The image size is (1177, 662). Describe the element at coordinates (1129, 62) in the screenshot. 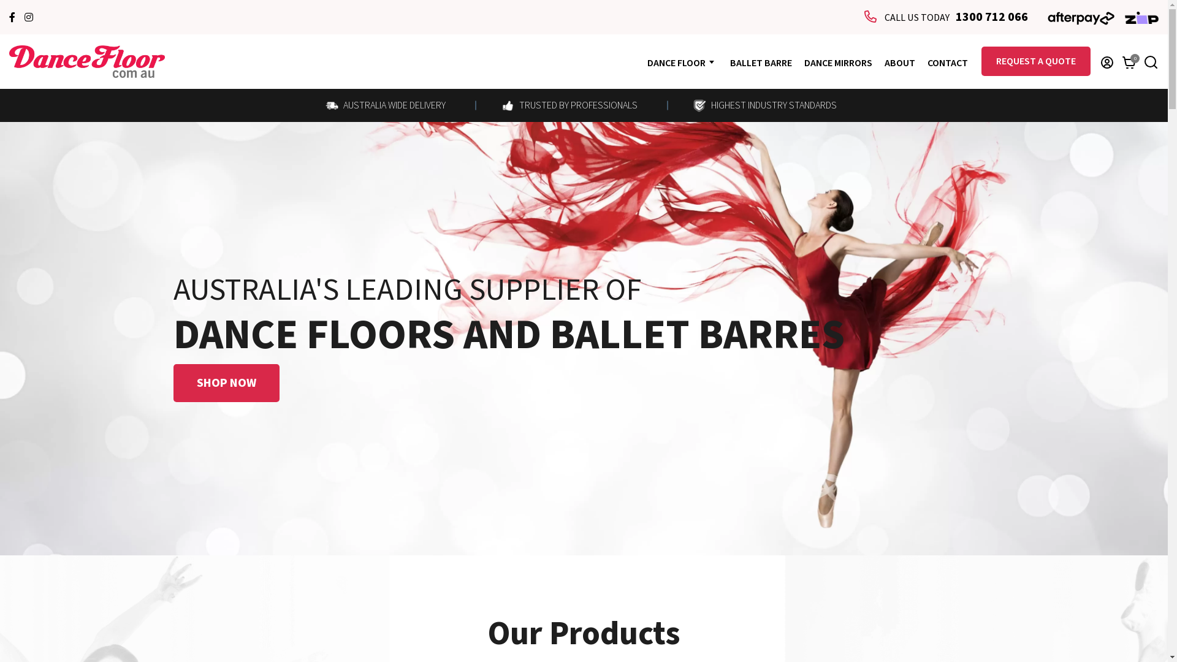

I see `0` at that location.